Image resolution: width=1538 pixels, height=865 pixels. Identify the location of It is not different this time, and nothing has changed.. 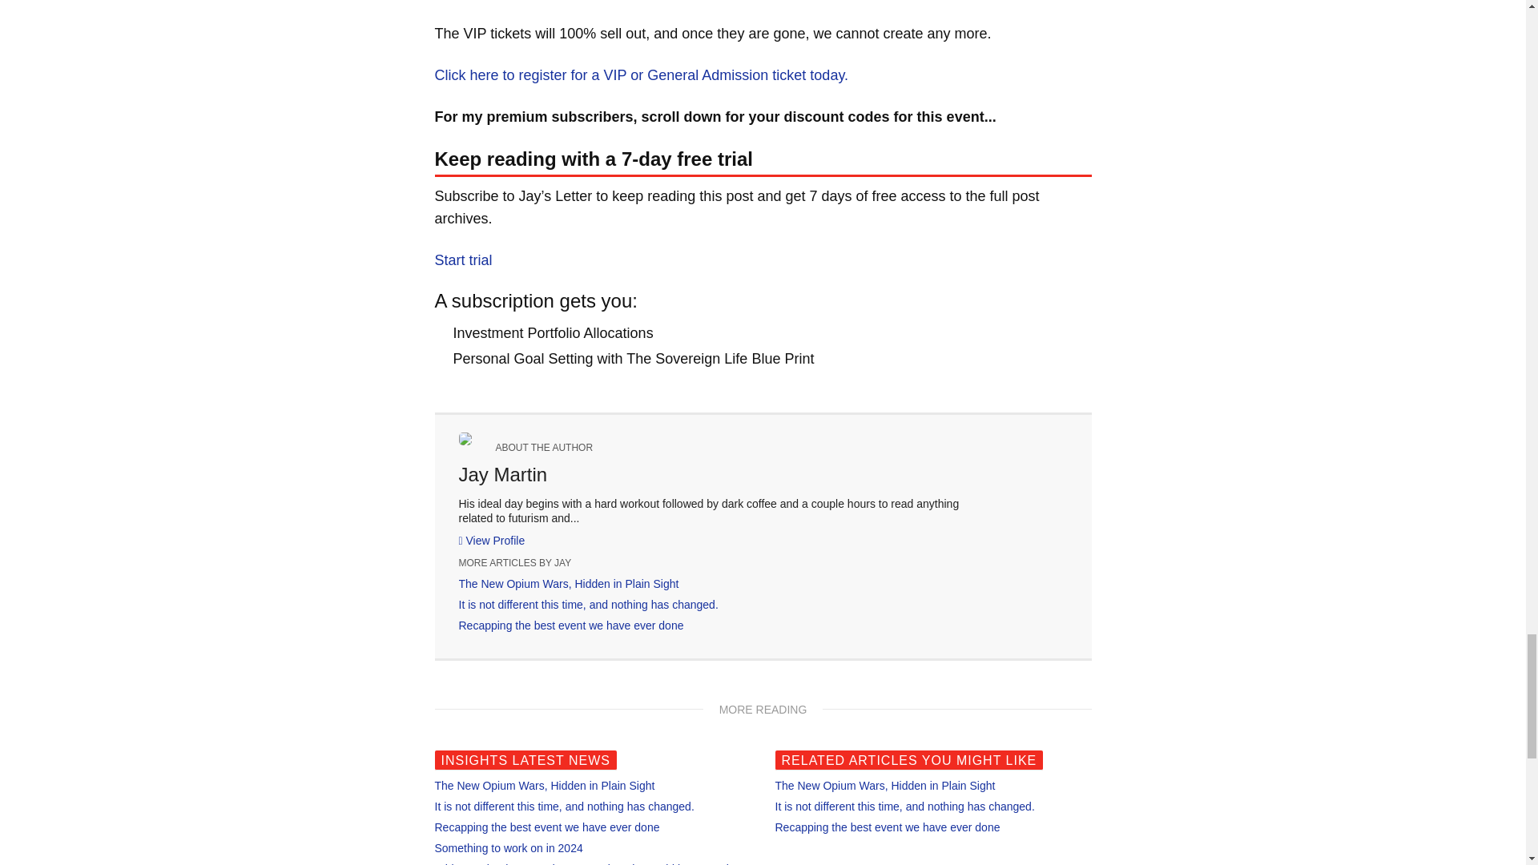
(905, 807).